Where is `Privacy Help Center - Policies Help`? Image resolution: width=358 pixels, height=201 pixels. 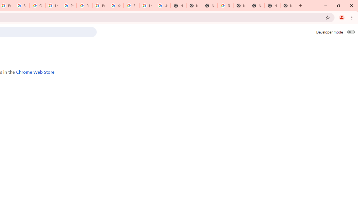
Privacy Help Center - Policies Help is located at coordinates (84, 6).